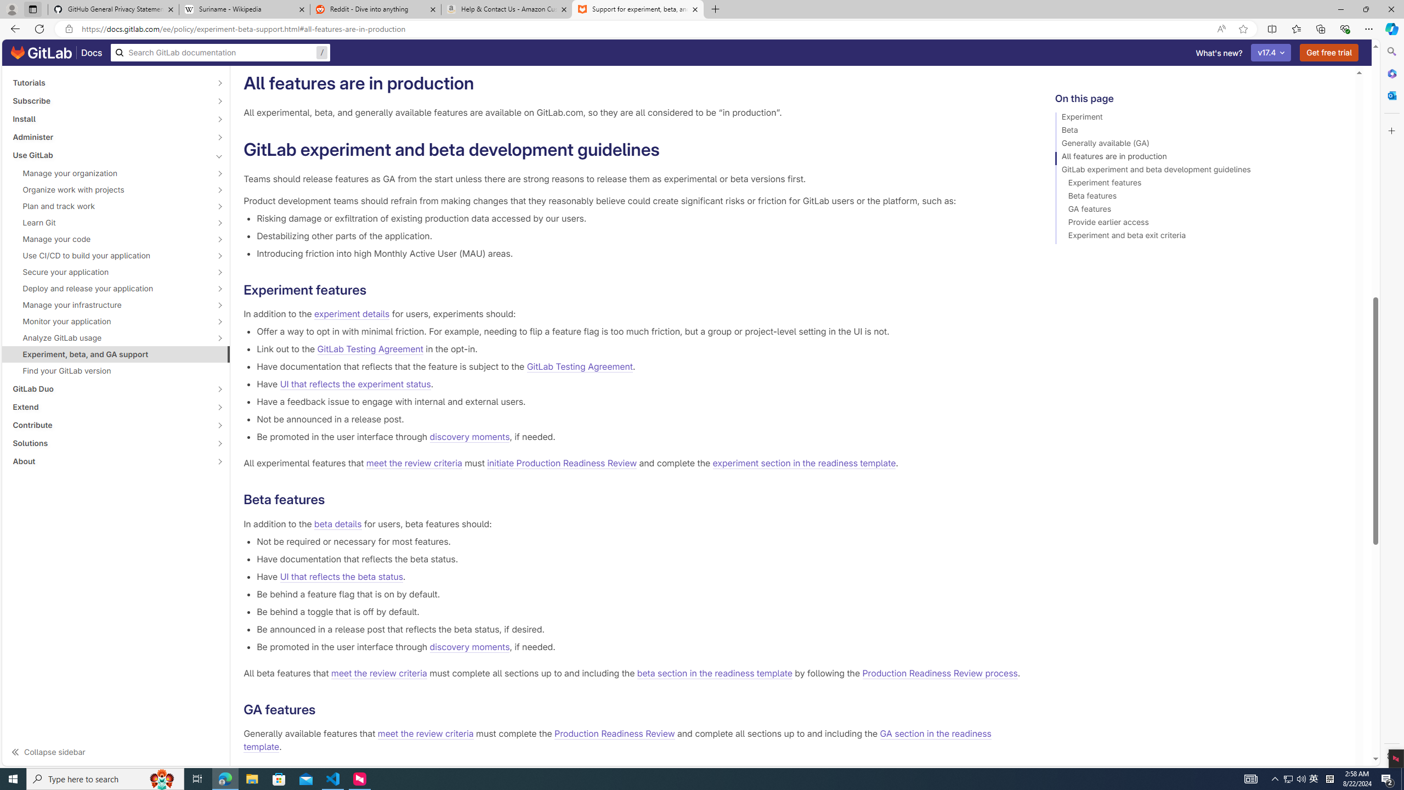 Image resolution: width=1404 pixels, height=790 pixels. I want to click on Help & Contact Us - Amazon Customer Service - Sleeping, so click(507, 9).